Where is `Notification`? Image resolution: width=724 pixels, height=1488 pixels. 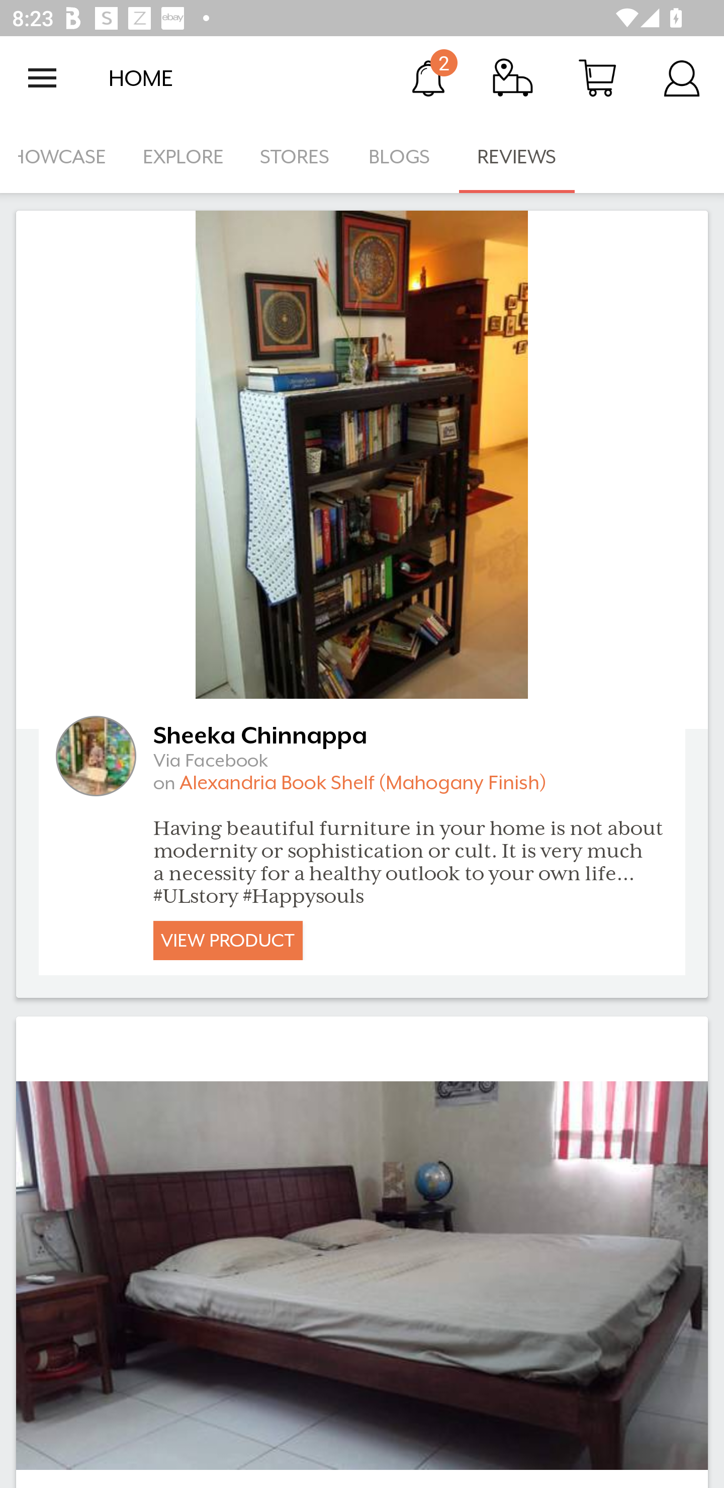
Notification is located at coordinates (428, 77).